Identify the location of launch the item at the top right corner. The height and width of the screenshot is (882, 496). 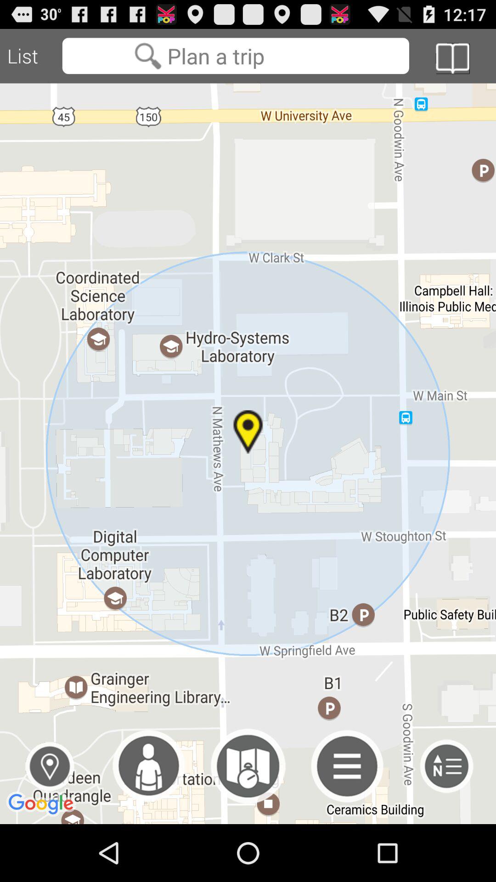
(452, 58).